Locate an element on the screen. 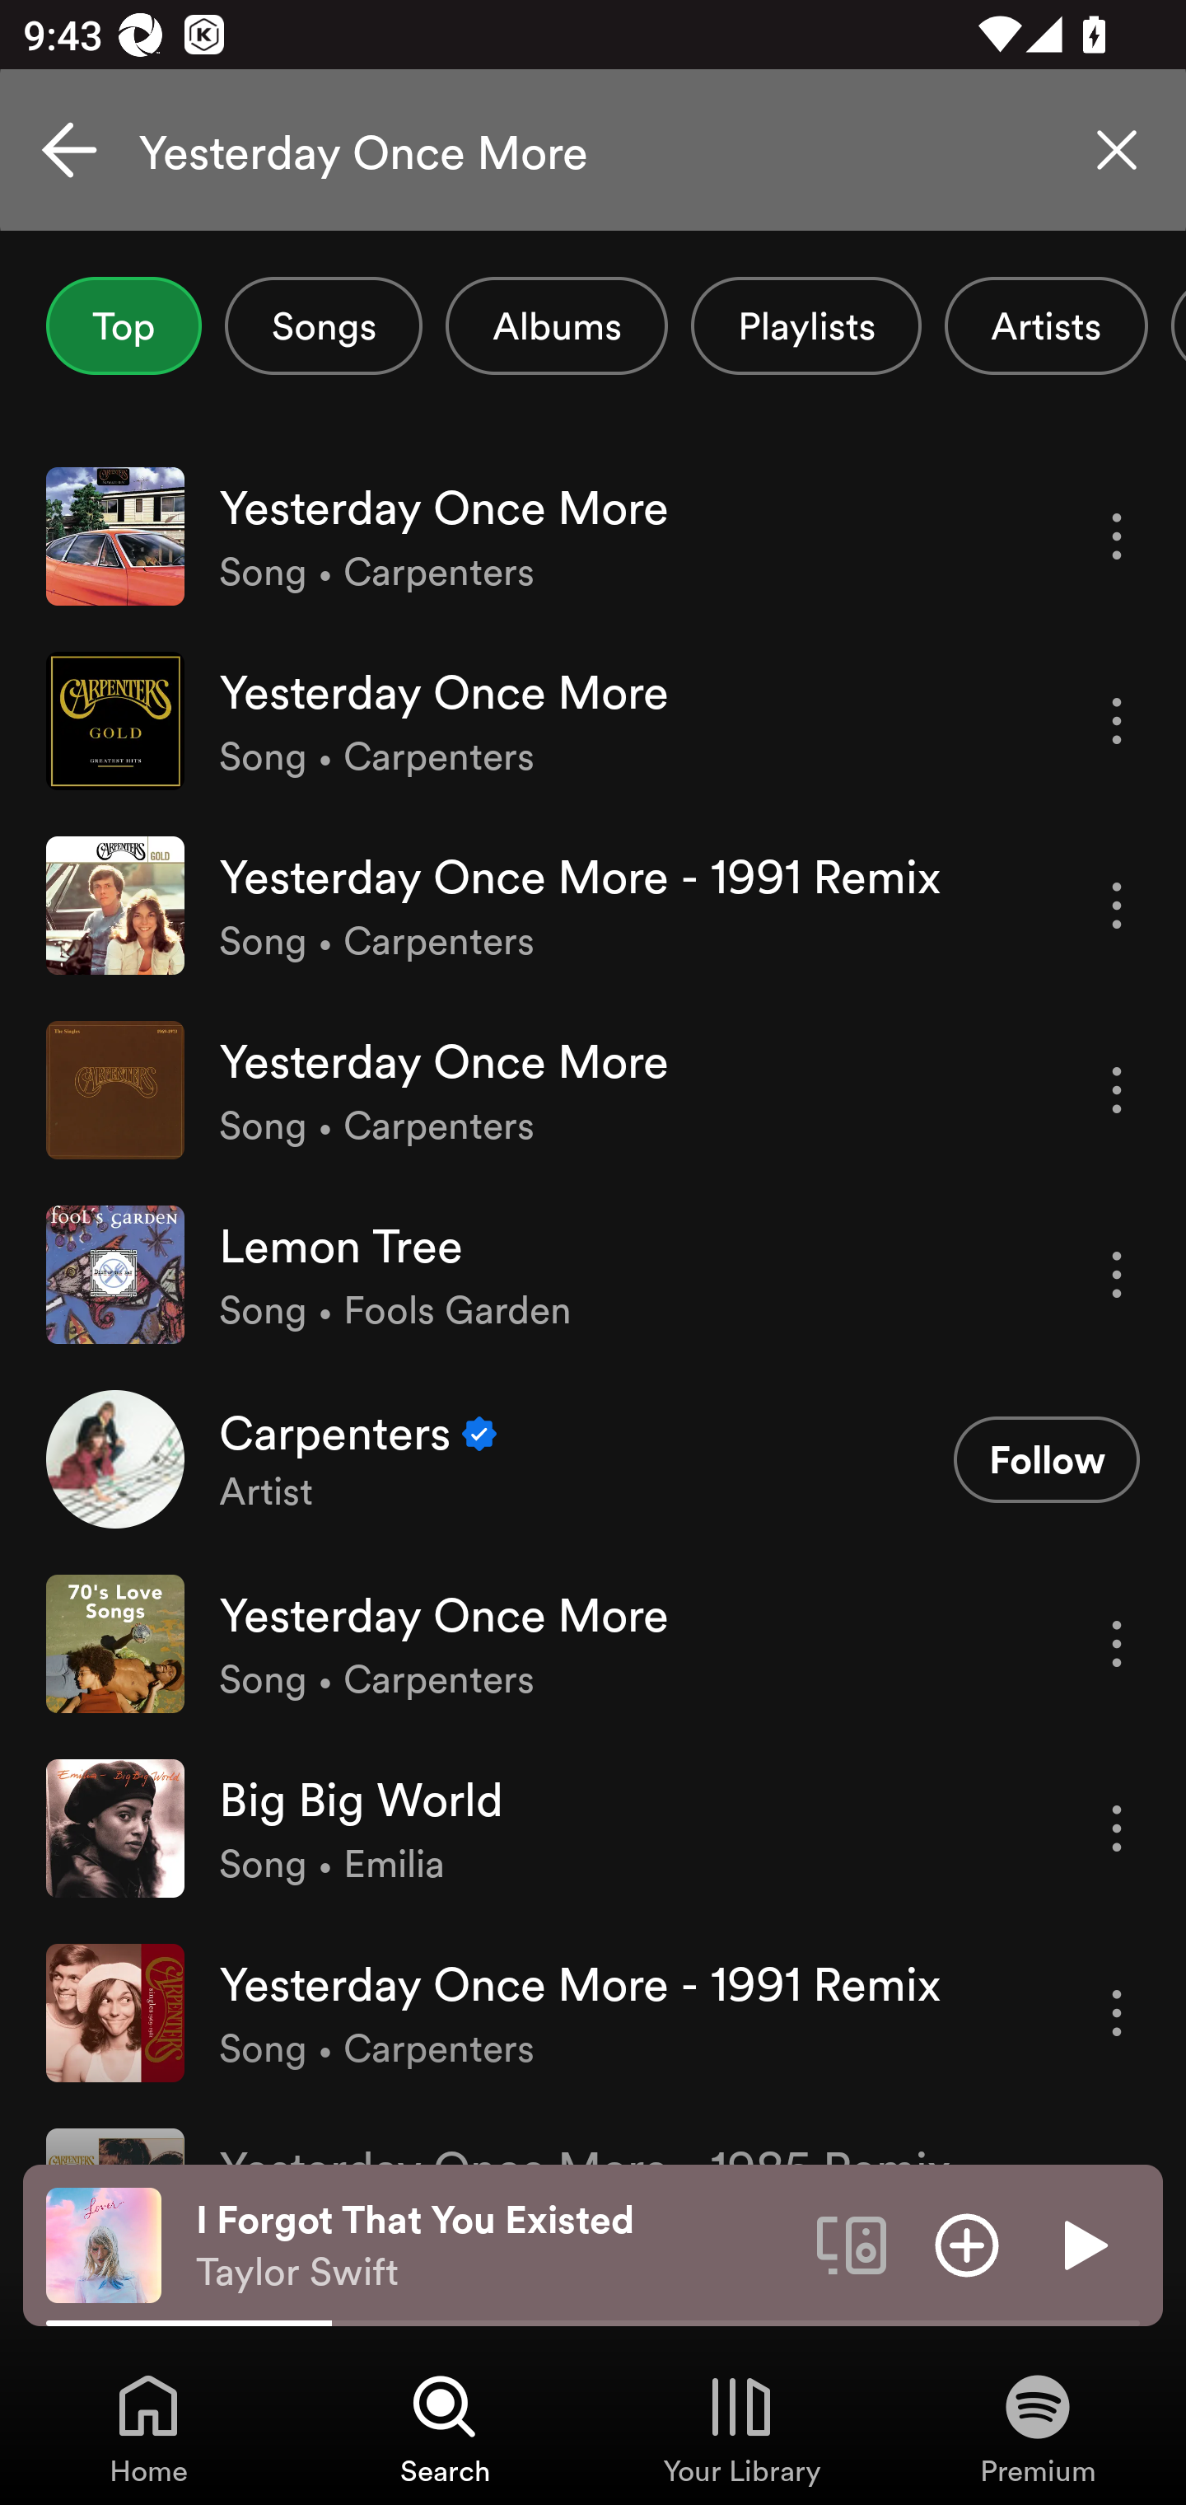  More options for song Yesterday Once More is located at coordinates (1117, 1645).